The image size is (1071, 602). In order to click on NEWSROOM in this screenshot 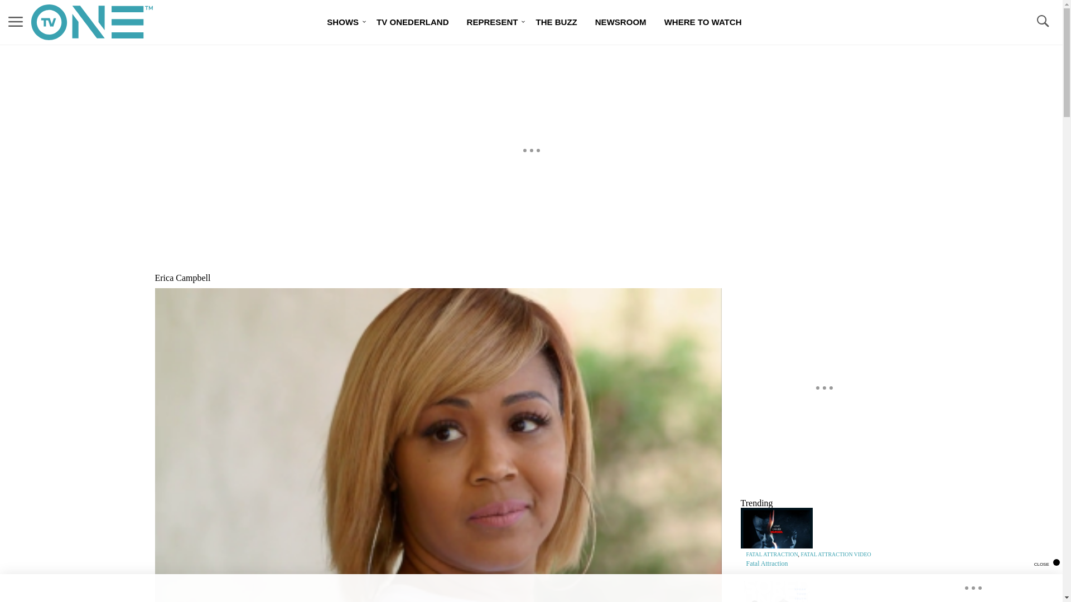, I will do `click(620, 22)`.